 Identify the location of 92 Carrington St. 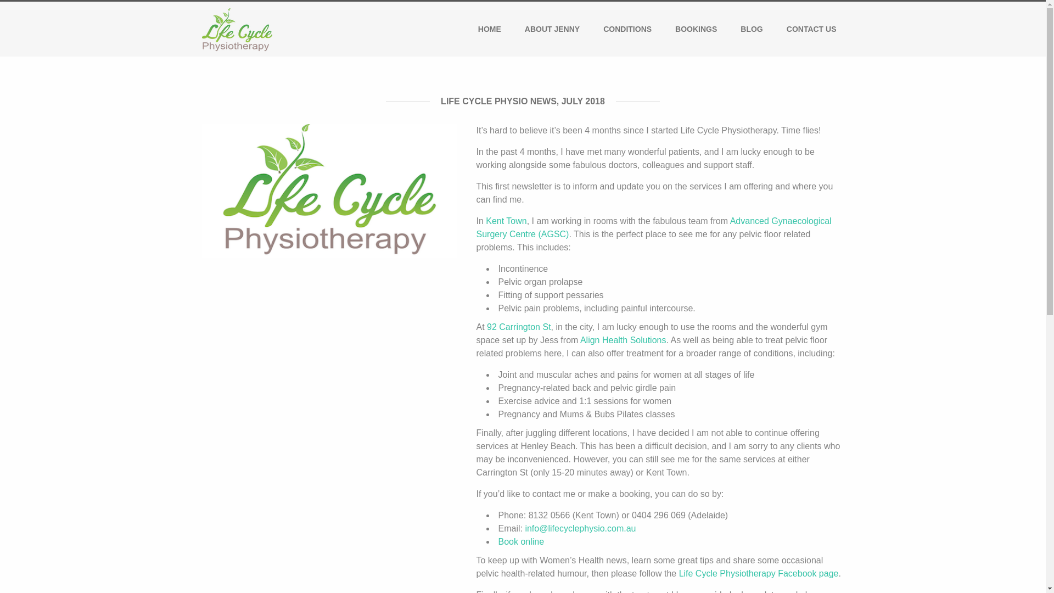
(519, 327).